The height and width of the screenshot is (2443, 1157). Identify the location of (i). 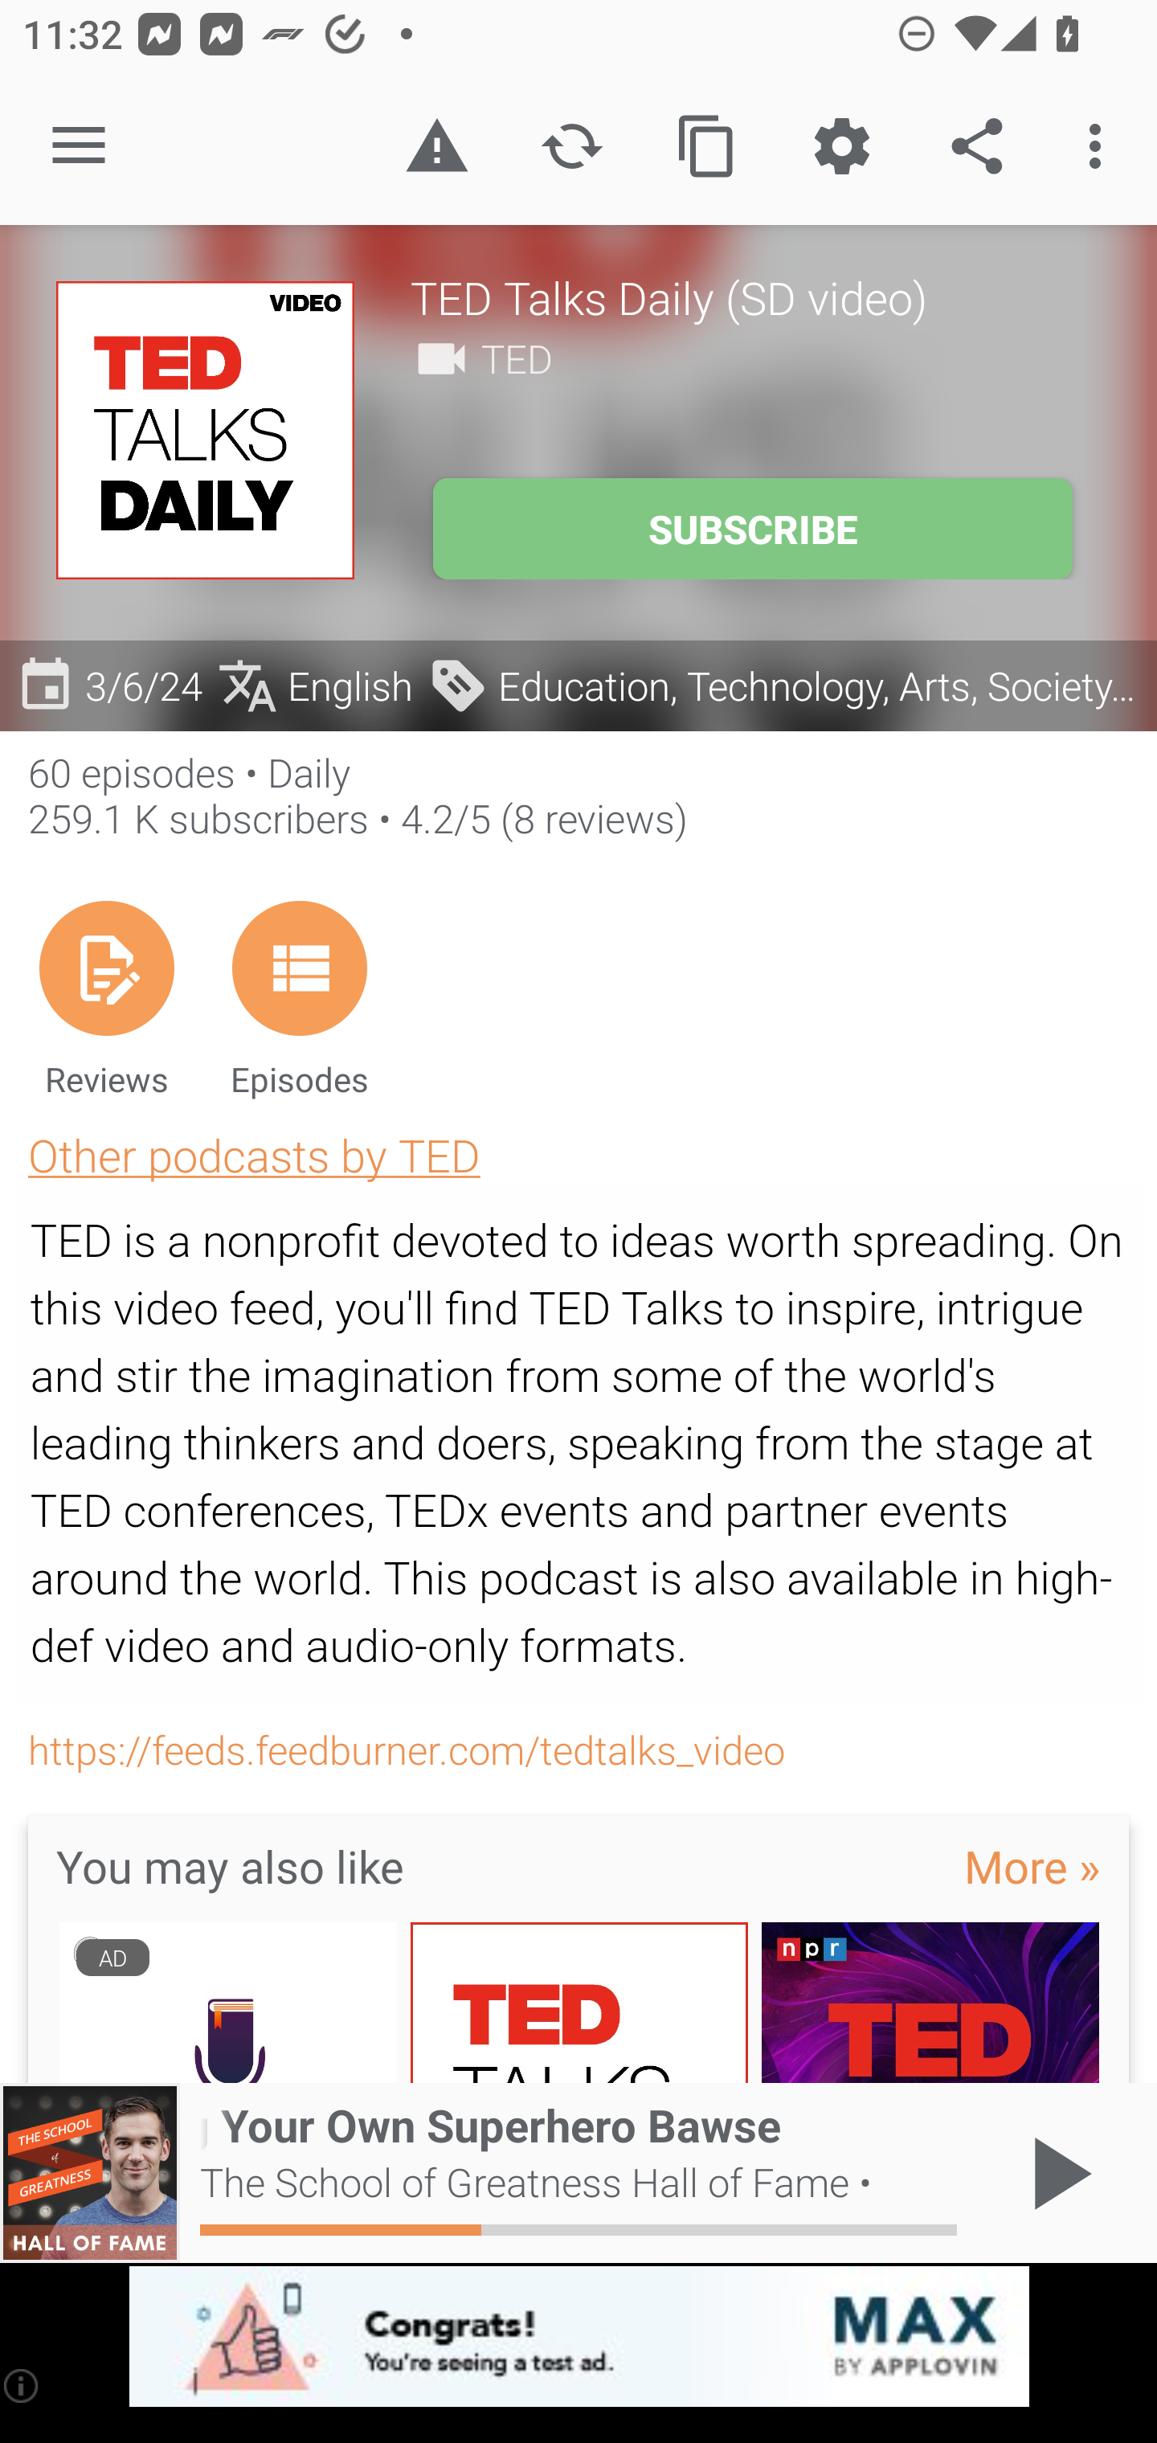
(22, 2385).